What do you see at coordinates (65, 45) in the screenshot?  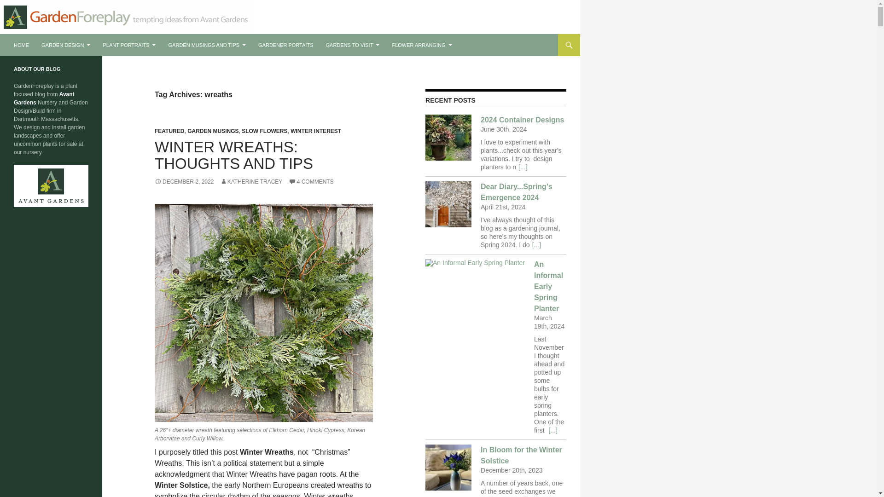 I see `GARDEN DESIGN` at bounding box center [65, 45].